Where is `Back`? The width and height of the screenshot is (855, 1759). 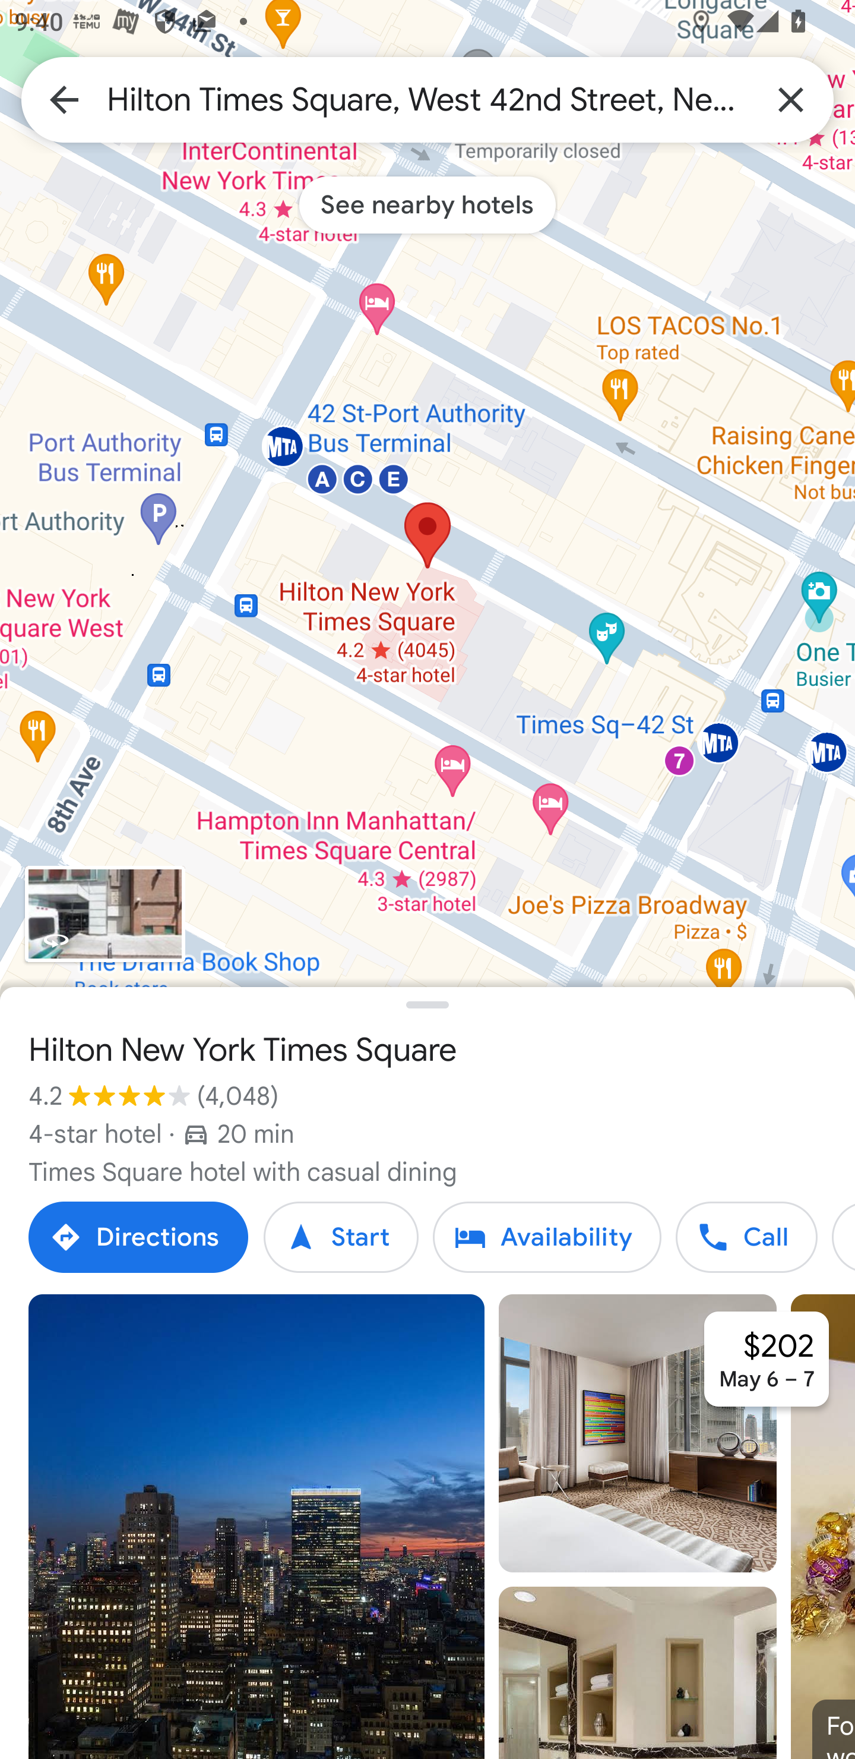 Back is located at coordinates (64, 99).